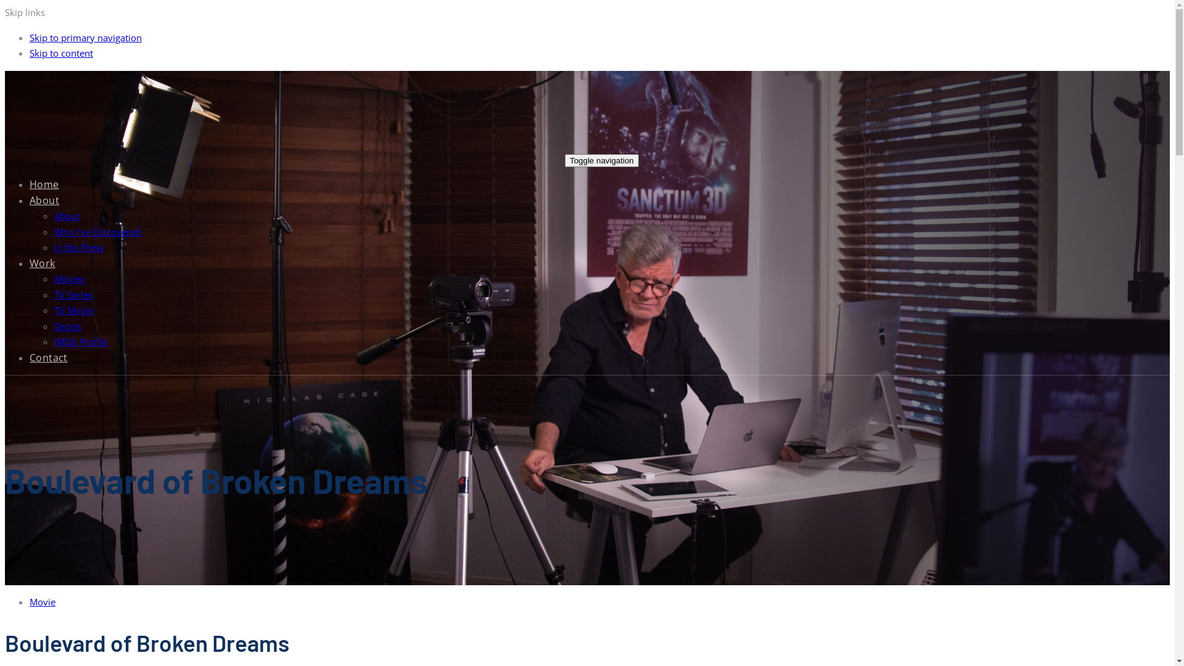 Image resolution: width=1184 pixels, height=666 pixels. What do you see at coordinates (602, 160) in the screenshot?
I see `Toggle navigation` at bounding box center [602, 160].